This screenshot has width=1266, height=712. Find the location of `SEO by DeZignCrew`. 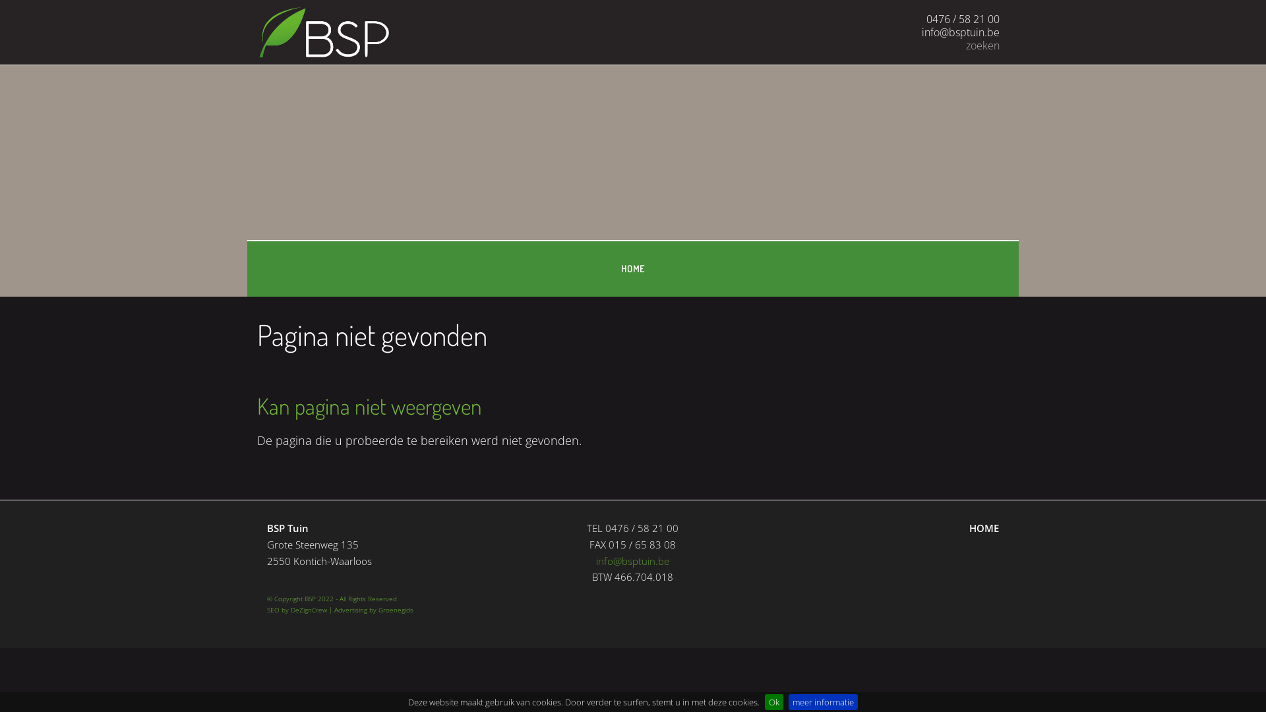

SEO by DeZignCrew is located at coordinates (297, 610).